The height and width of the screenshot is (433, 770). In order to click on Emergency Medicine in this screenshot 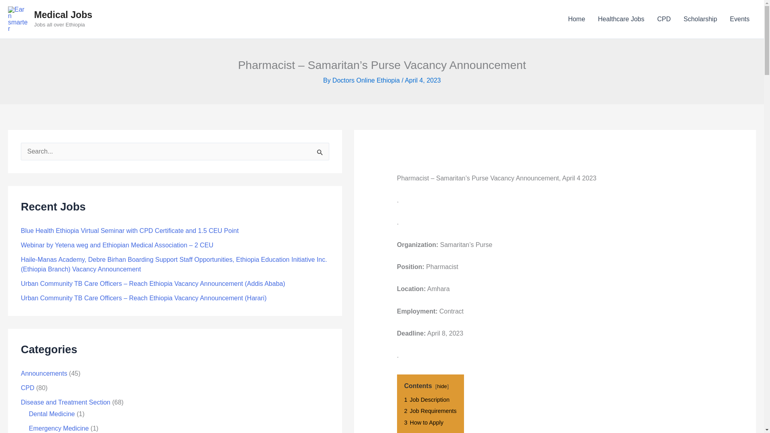, I will do `click(59, 428)`.